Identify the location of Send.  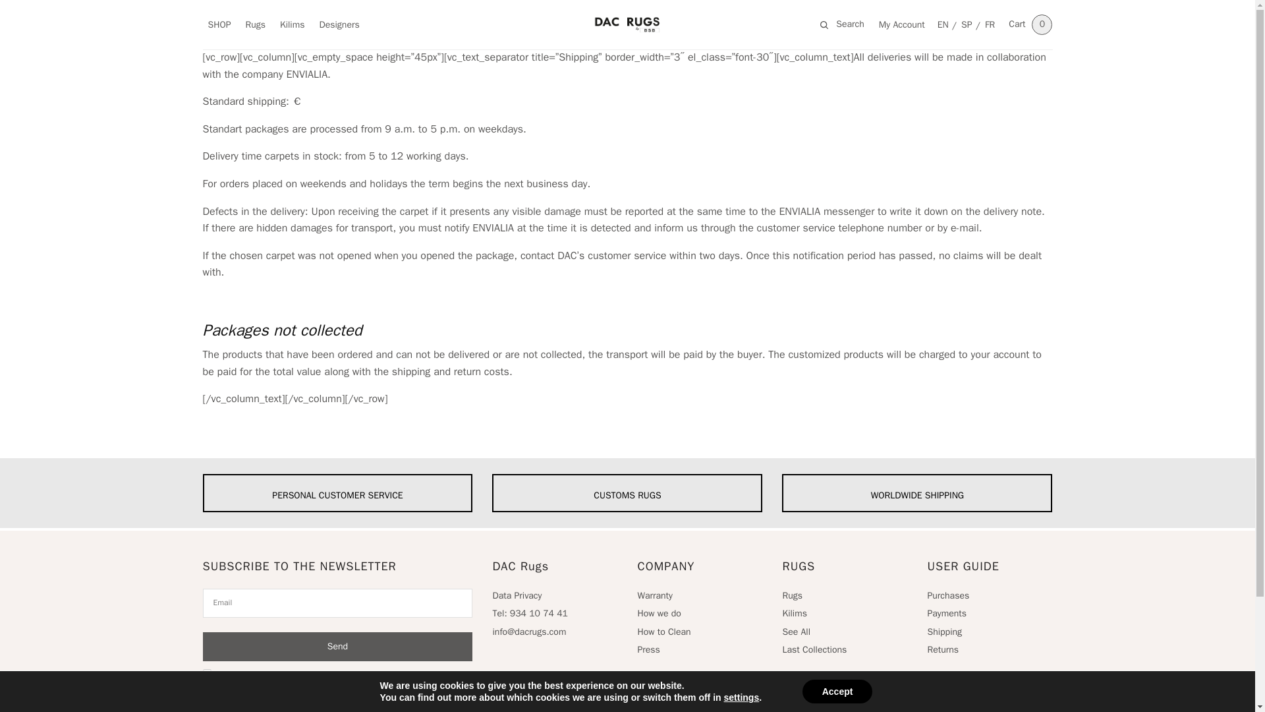
(337, 647).